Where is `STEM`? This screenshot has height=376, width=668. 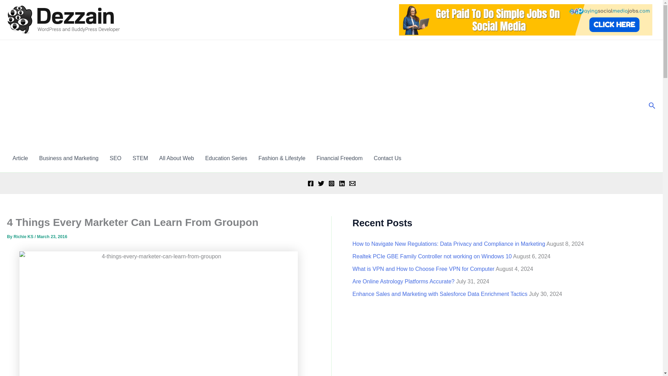 STEM is located at coordinates (140, 158).